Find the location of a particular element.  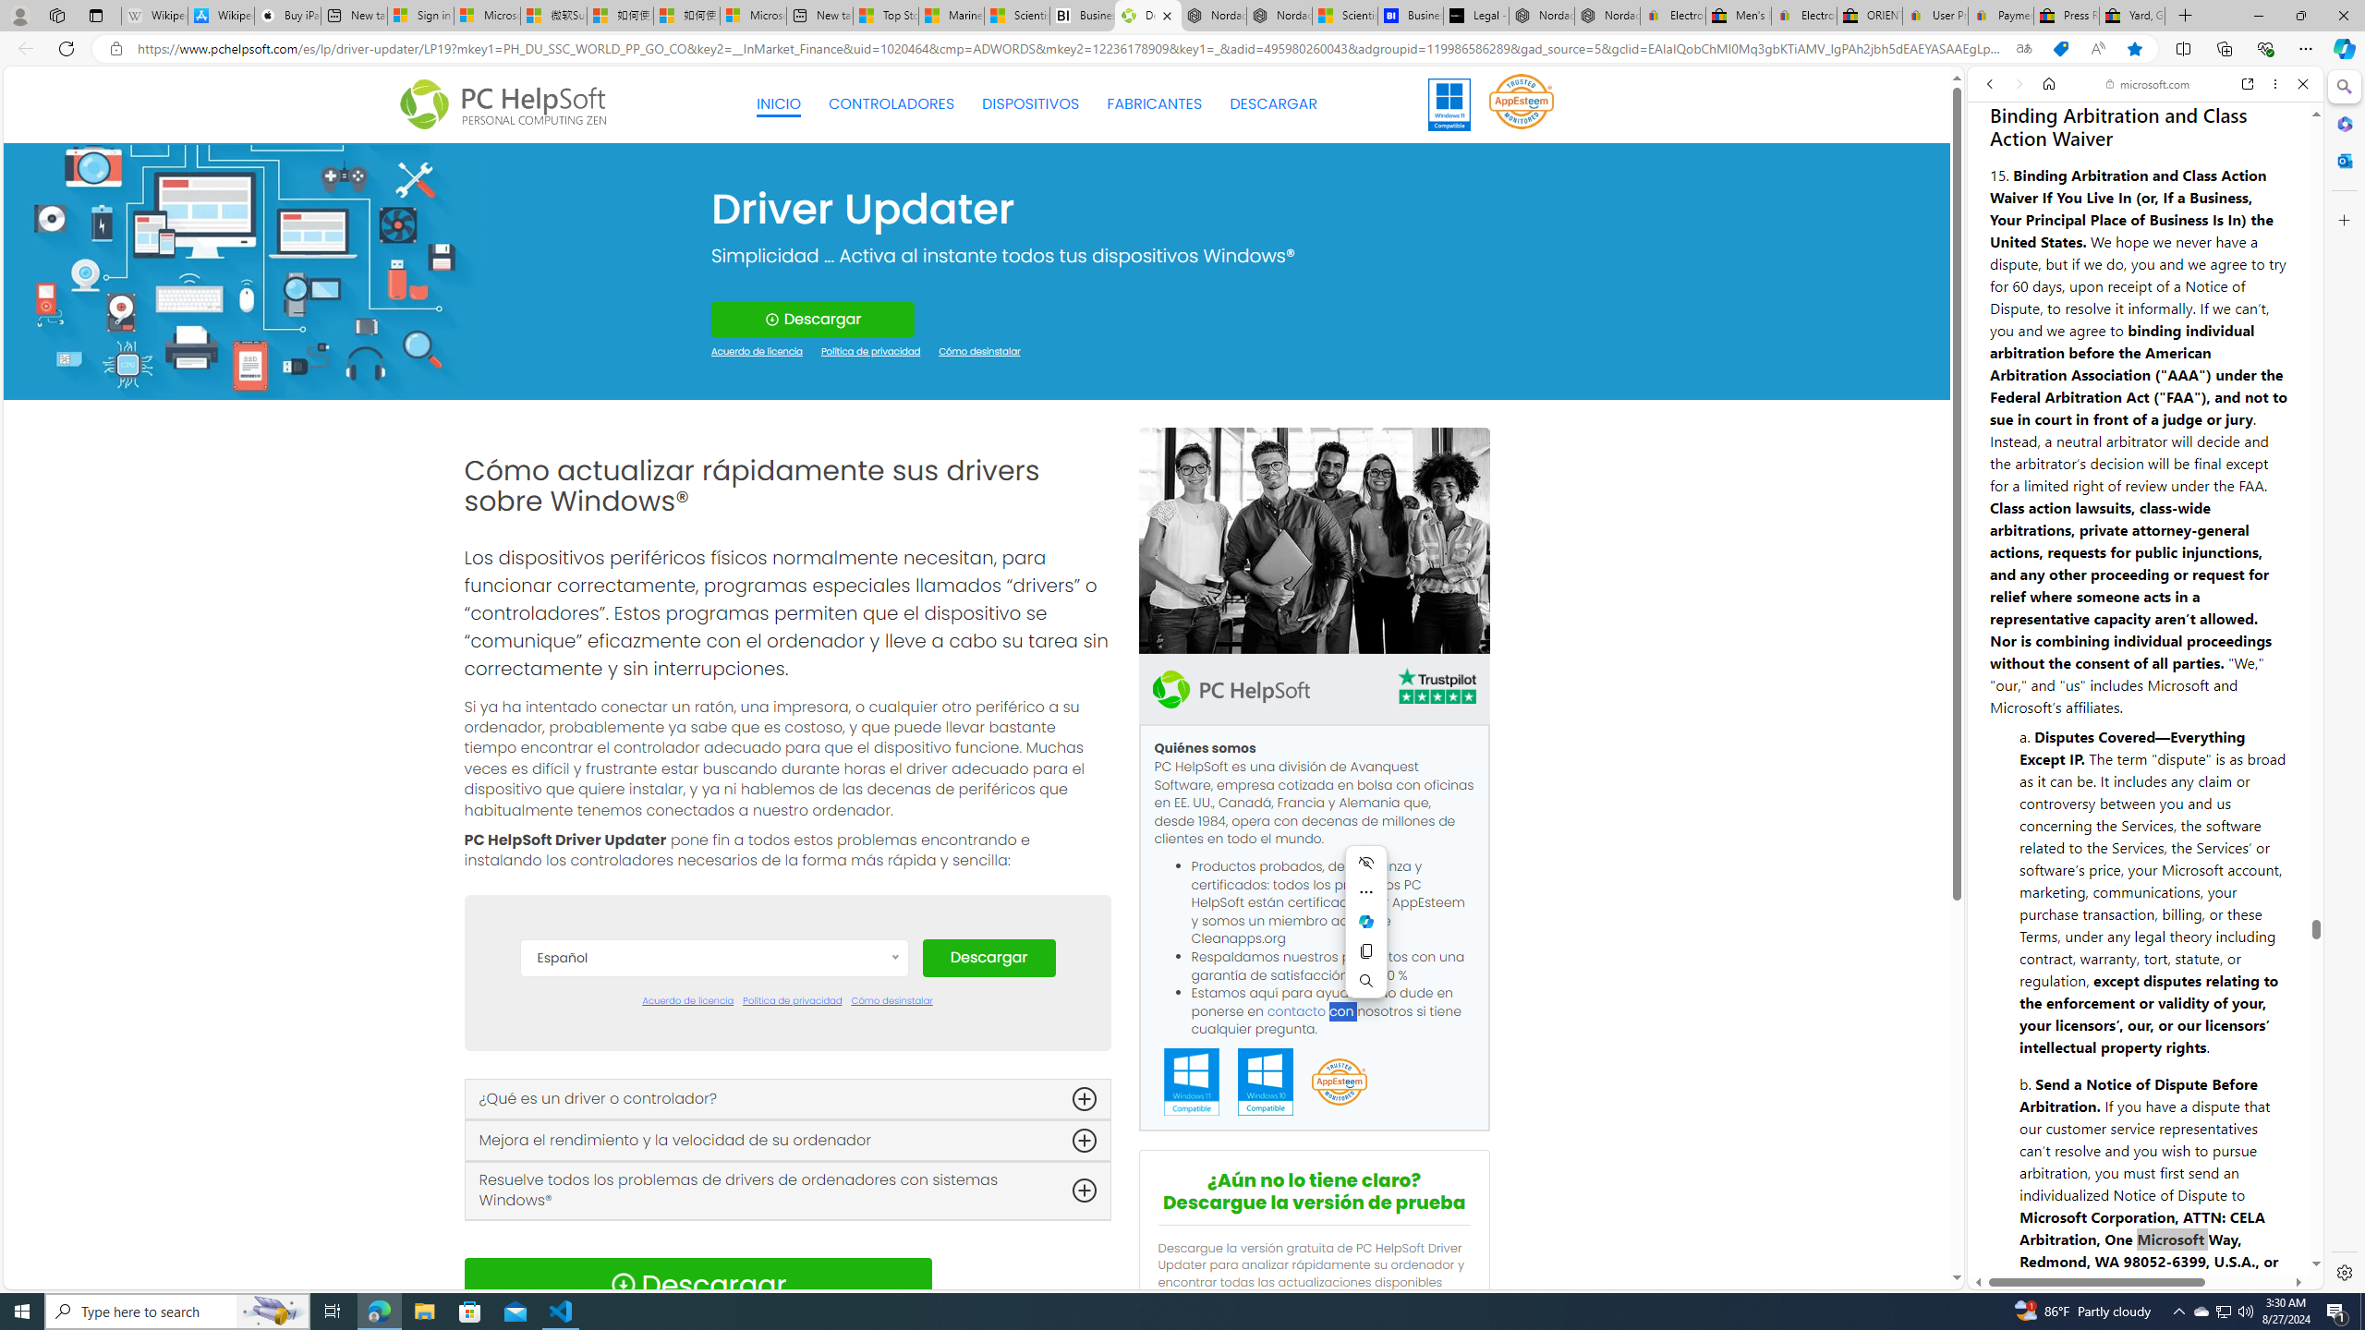

Dansk is located at coordinates (713, 1046).